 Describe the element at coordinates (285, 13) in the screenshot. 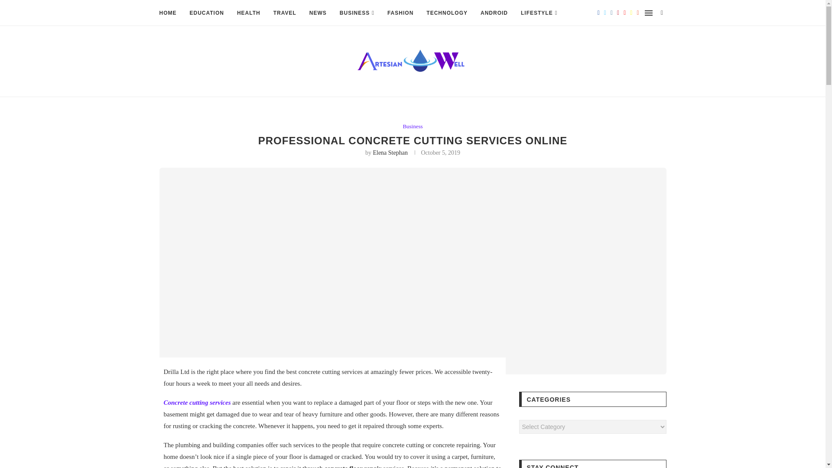

I see `TRAVEL` at that location.